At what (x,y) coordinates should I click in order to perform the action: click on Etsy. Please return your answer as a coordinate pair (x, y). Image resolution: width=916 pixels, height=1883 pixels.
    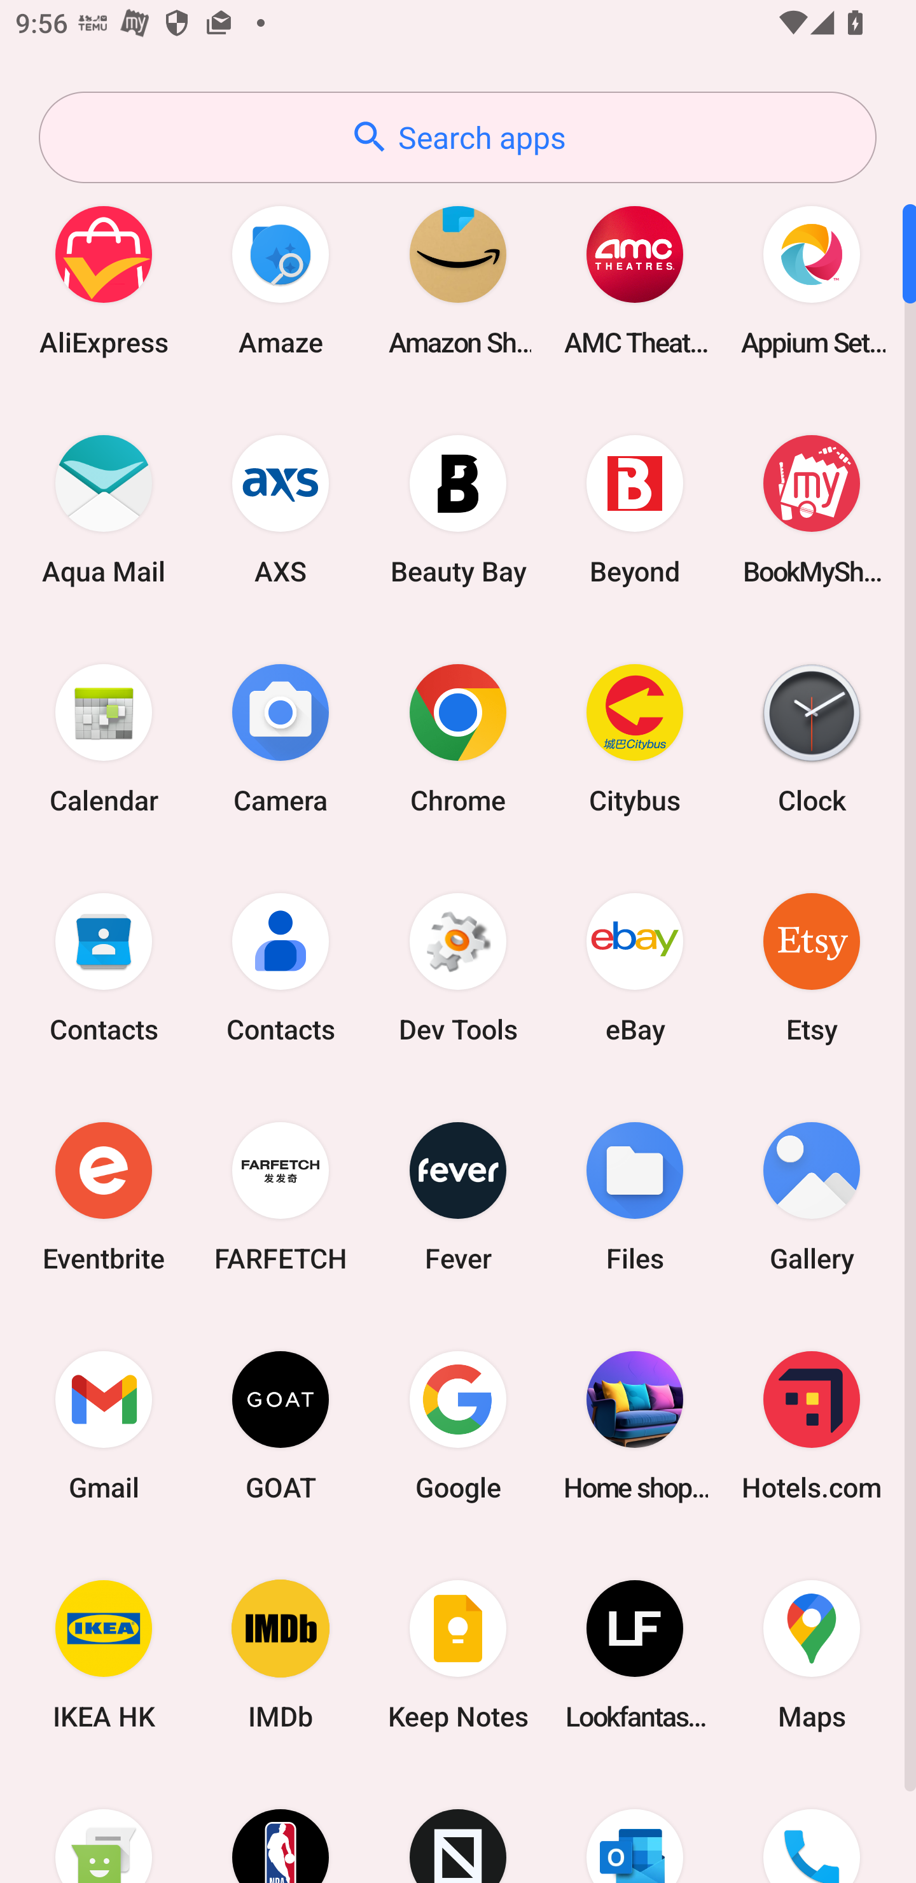
    Looking at the image, I should click on (812, 967).